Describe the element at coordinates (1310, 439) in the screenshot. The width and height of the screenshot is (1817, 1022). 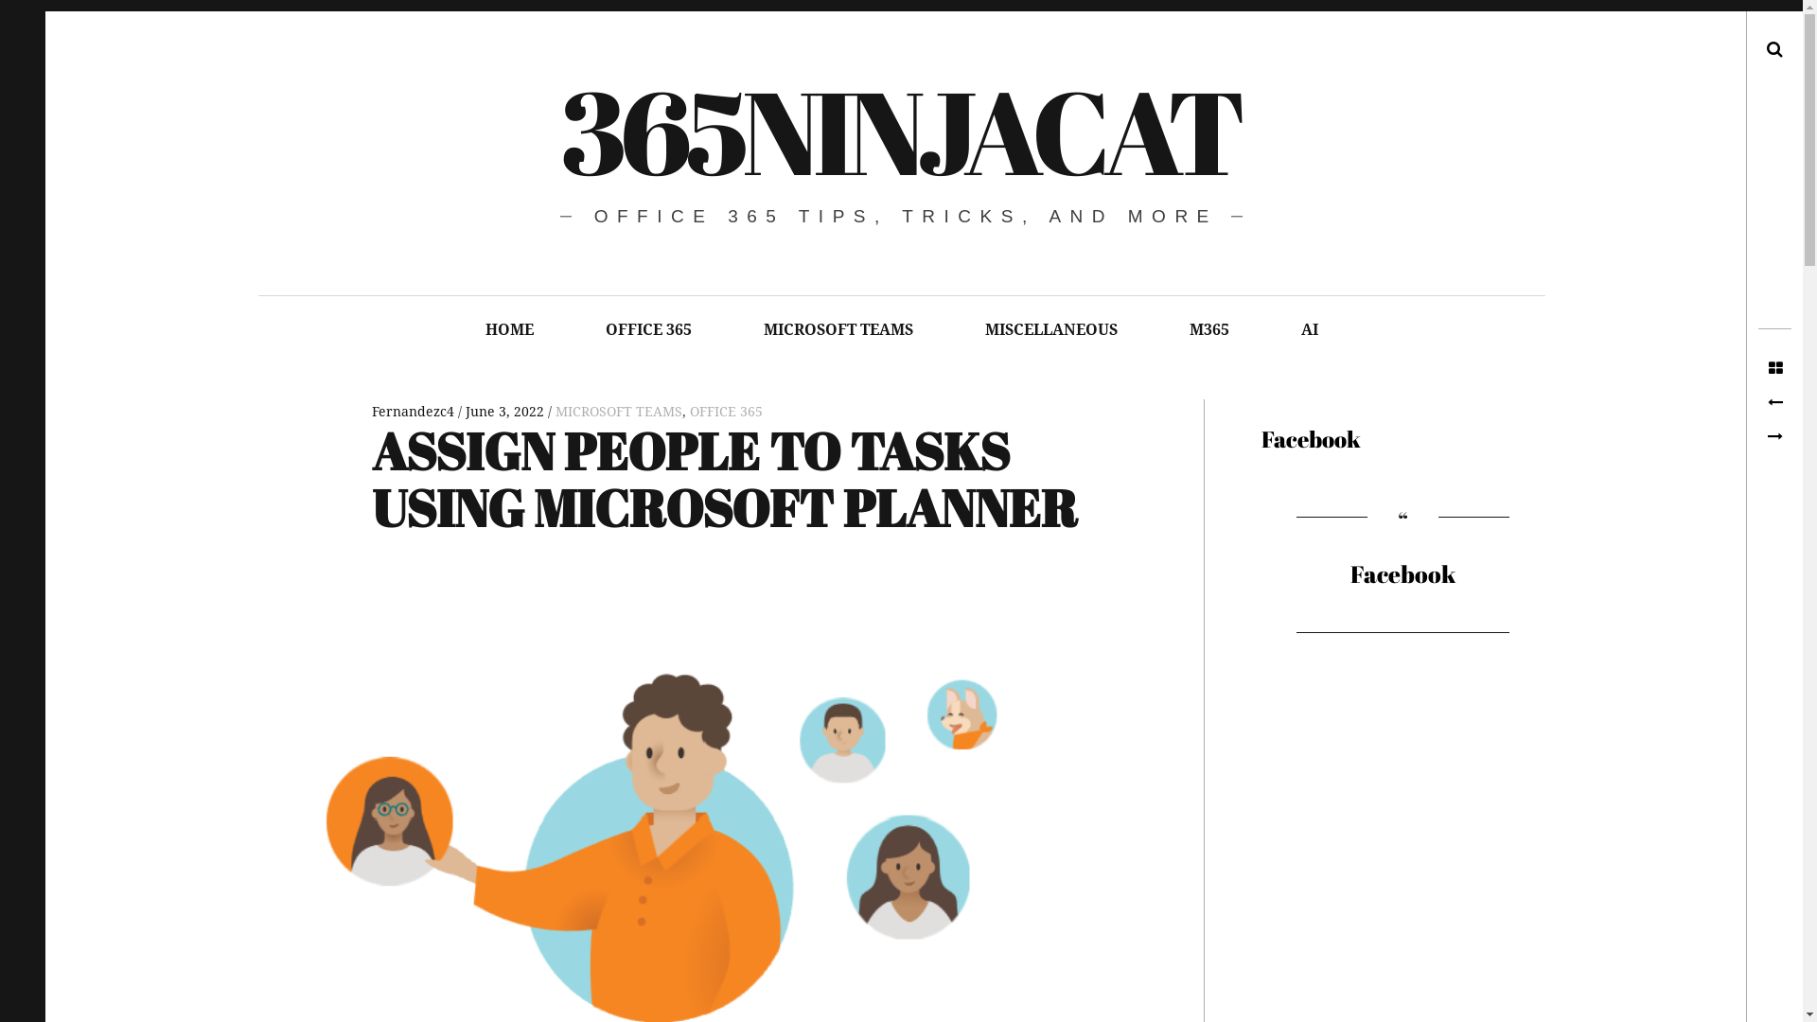
I see `Facebook` at that location.